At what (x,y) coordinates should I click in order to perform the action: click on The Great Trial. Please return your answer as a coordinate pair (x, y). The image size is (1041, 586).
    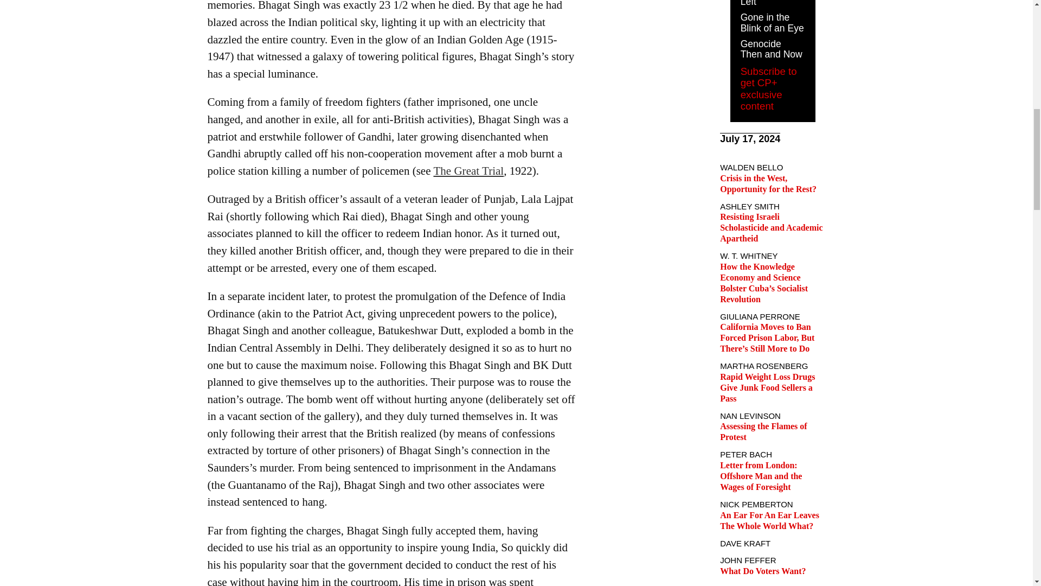
    Looking at the image, I should click on (468, 171).